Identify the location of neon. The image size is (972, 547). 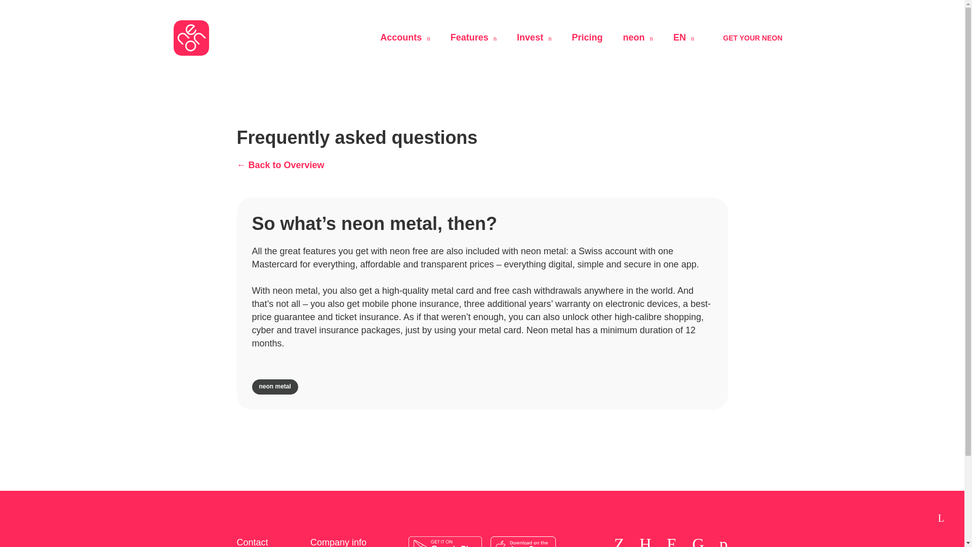
(638, 37).